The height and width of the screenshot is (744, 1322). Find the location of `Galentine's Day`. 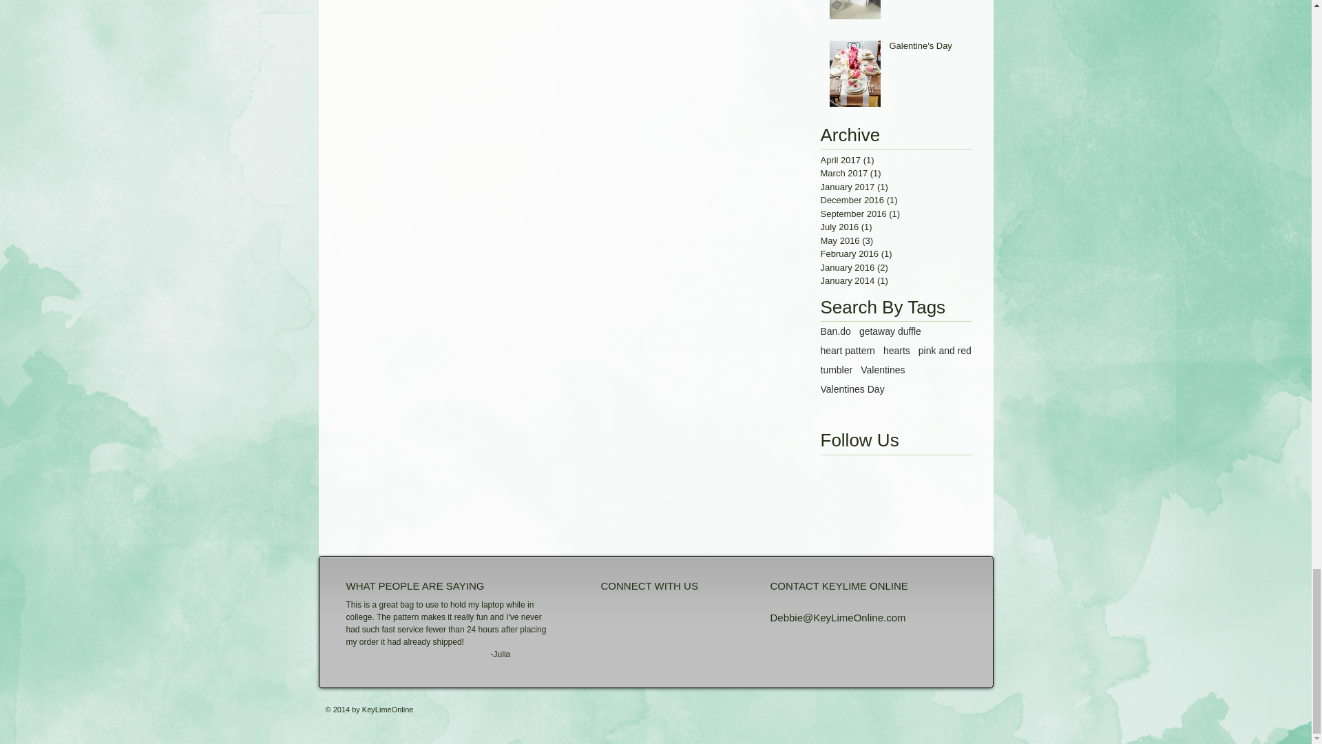

Galentine's Day is located at coordinates (927, 49).